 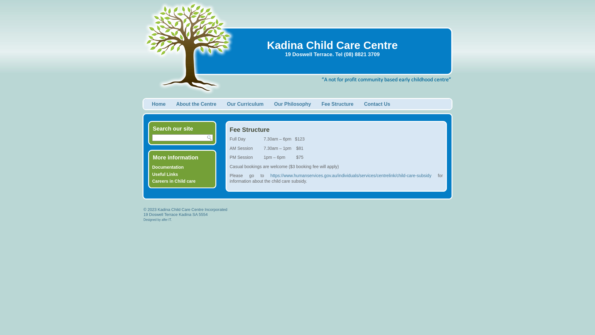 I want to click on About the Centre, so click(x=196, y=104).